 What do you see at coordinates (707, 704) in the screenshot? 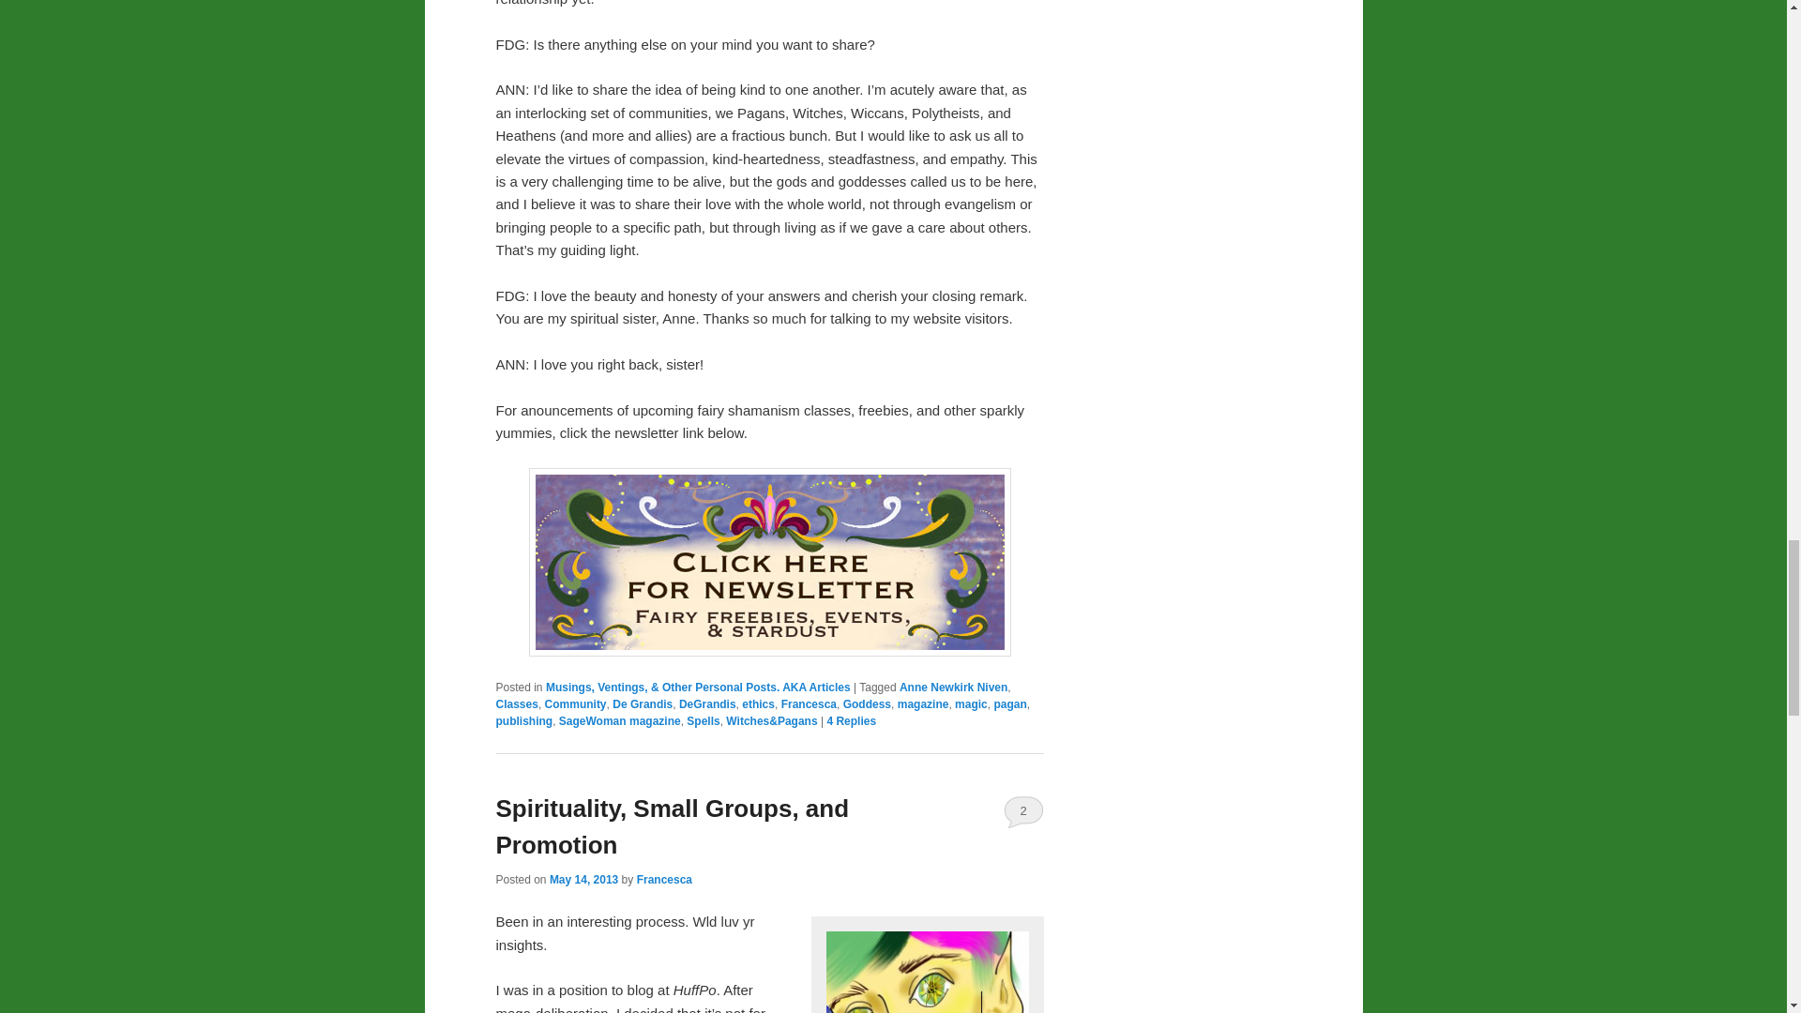
I see `DeGrandis` at bounding box center [707, 704].